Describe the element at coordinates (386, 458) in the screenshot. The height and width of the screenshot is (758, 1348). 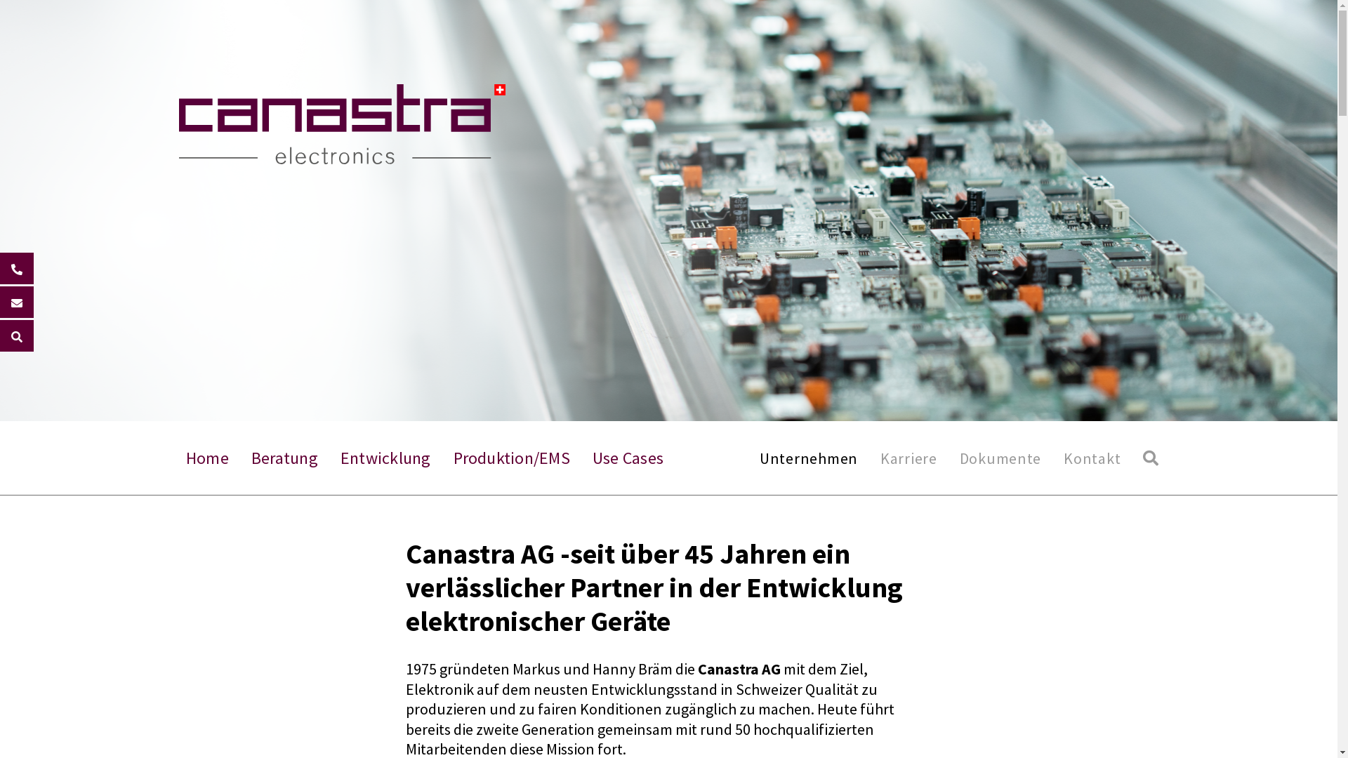
I see `Entwicklung` at that location.